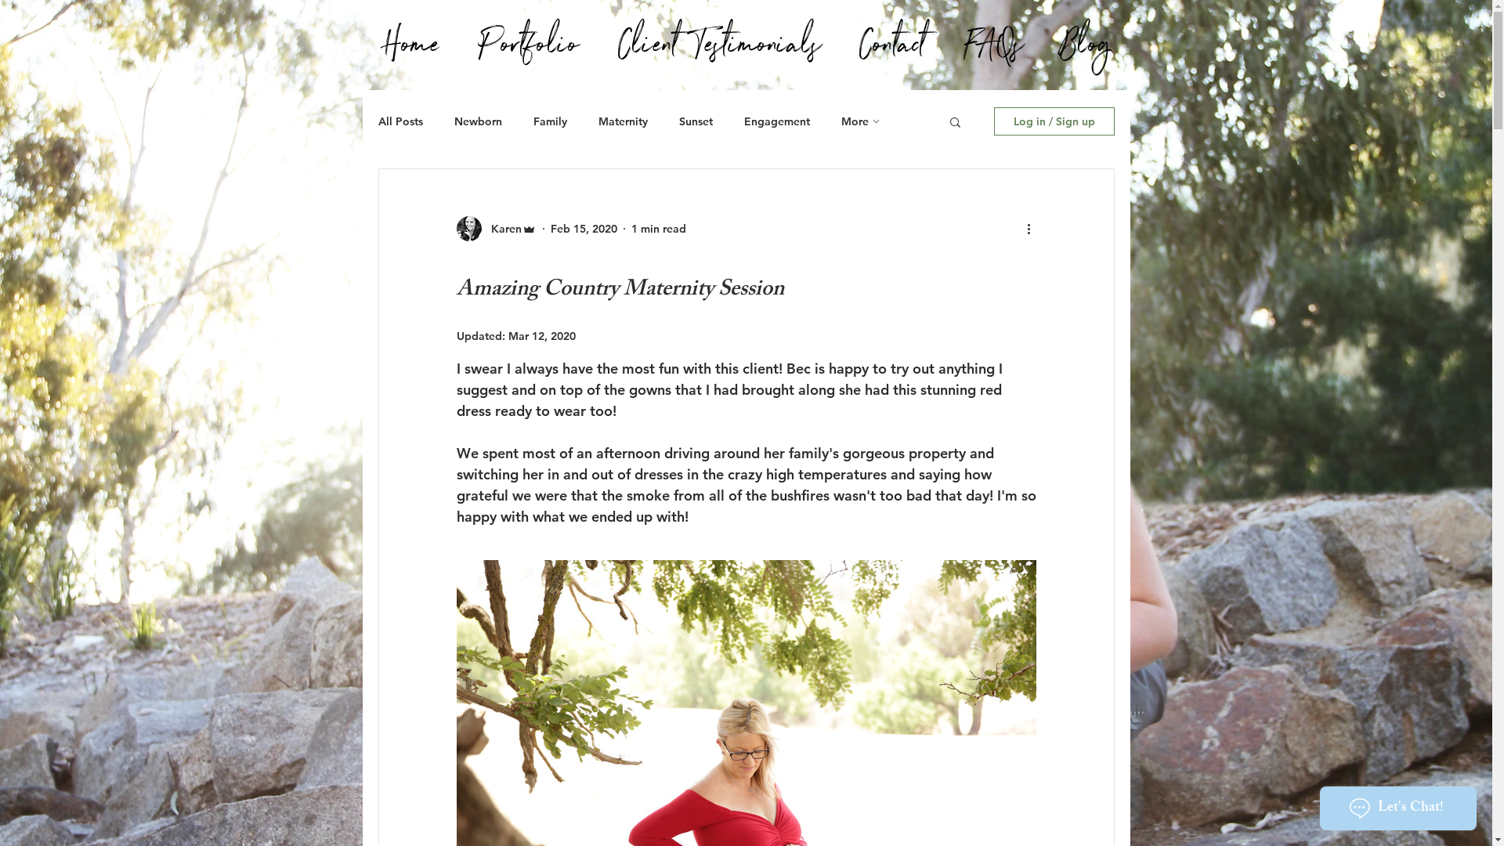 This screenshot has width=1504, height=846. Describe the element at coordinates (528, 43) in the screenshot. I see `Portfolio` at that location.